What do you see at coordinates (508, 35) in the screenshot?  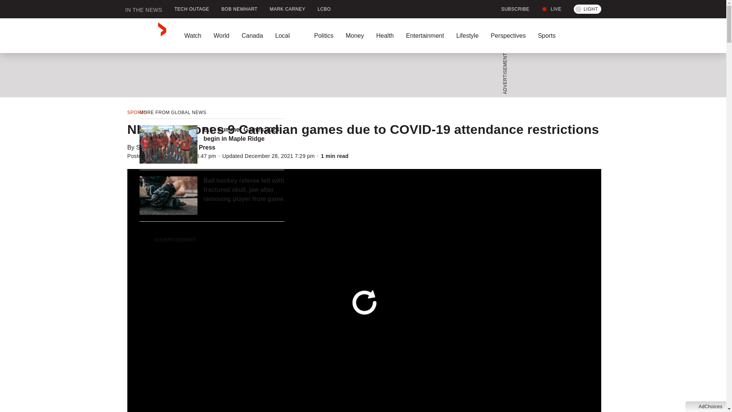 I see `Perspectives` at bounding box center [508, 35].